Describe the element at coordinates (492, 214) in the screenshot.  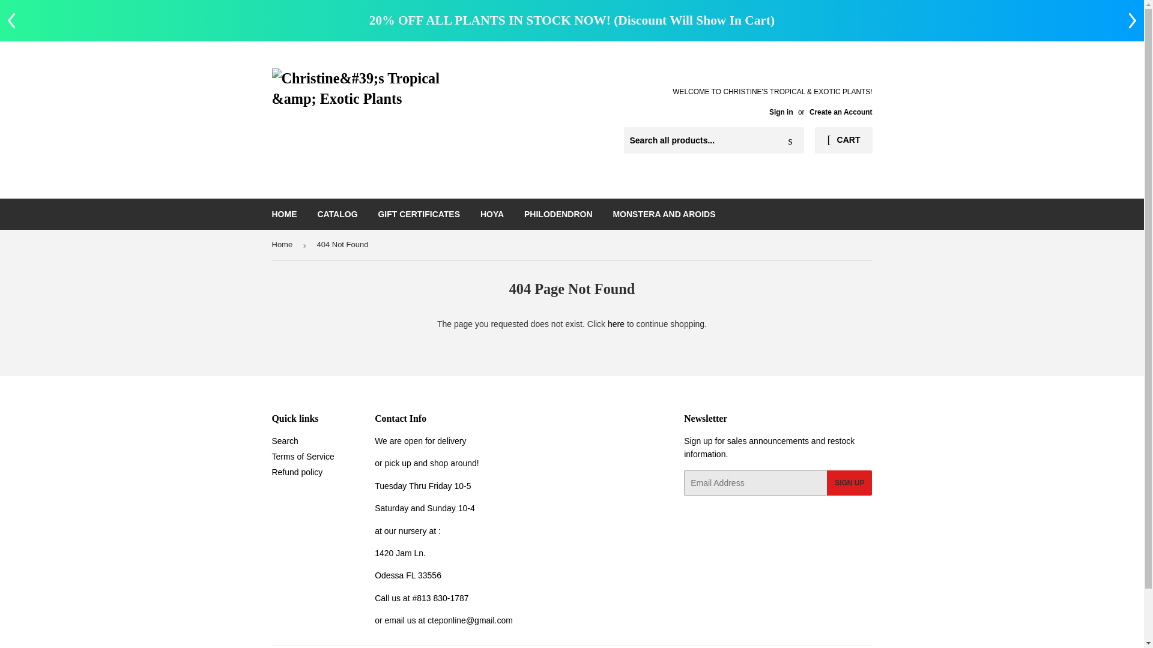
I see `HOYA` at that location.